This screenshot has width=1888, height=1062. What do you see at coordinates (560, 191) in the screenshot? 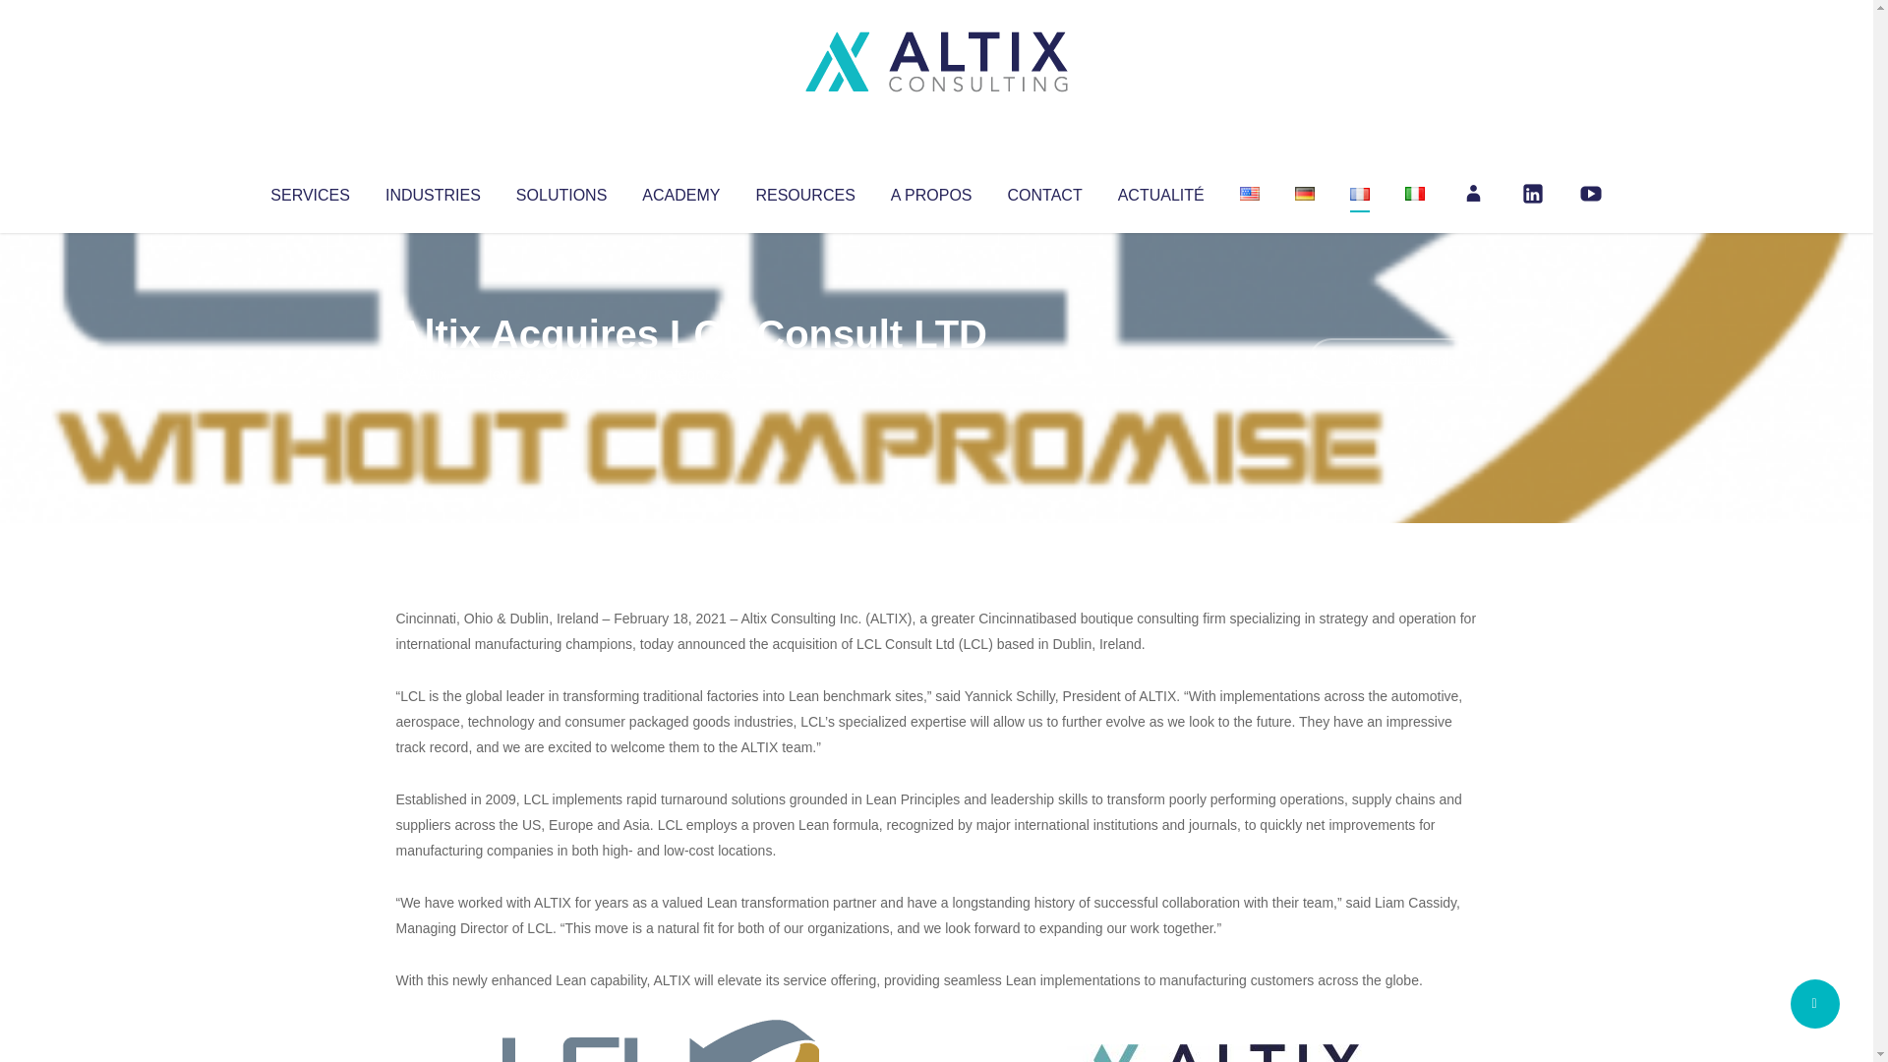
I see `SOLUTIONS` at bounding box center [560, 191].